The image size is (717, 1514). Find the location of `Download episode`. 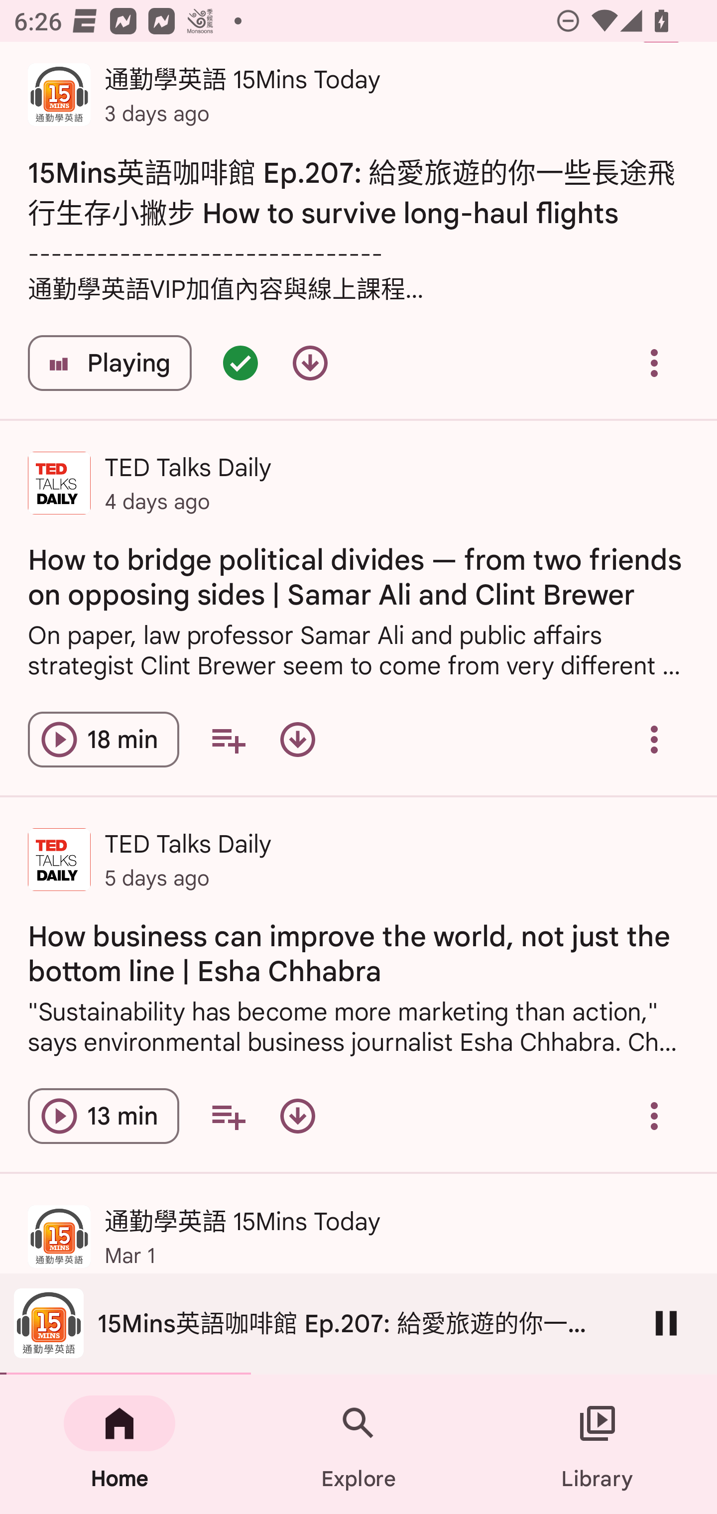

Download episode is located at coordinates (298, 739).